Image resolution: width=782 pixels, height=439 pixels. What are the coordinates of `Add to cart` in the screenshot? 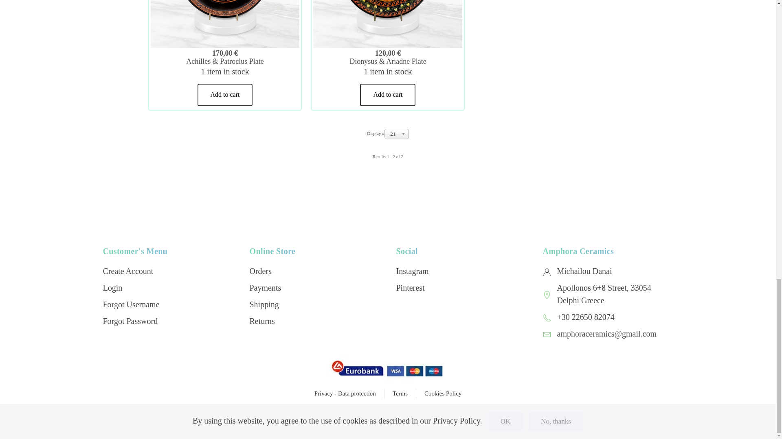 It's located at (225, 95).